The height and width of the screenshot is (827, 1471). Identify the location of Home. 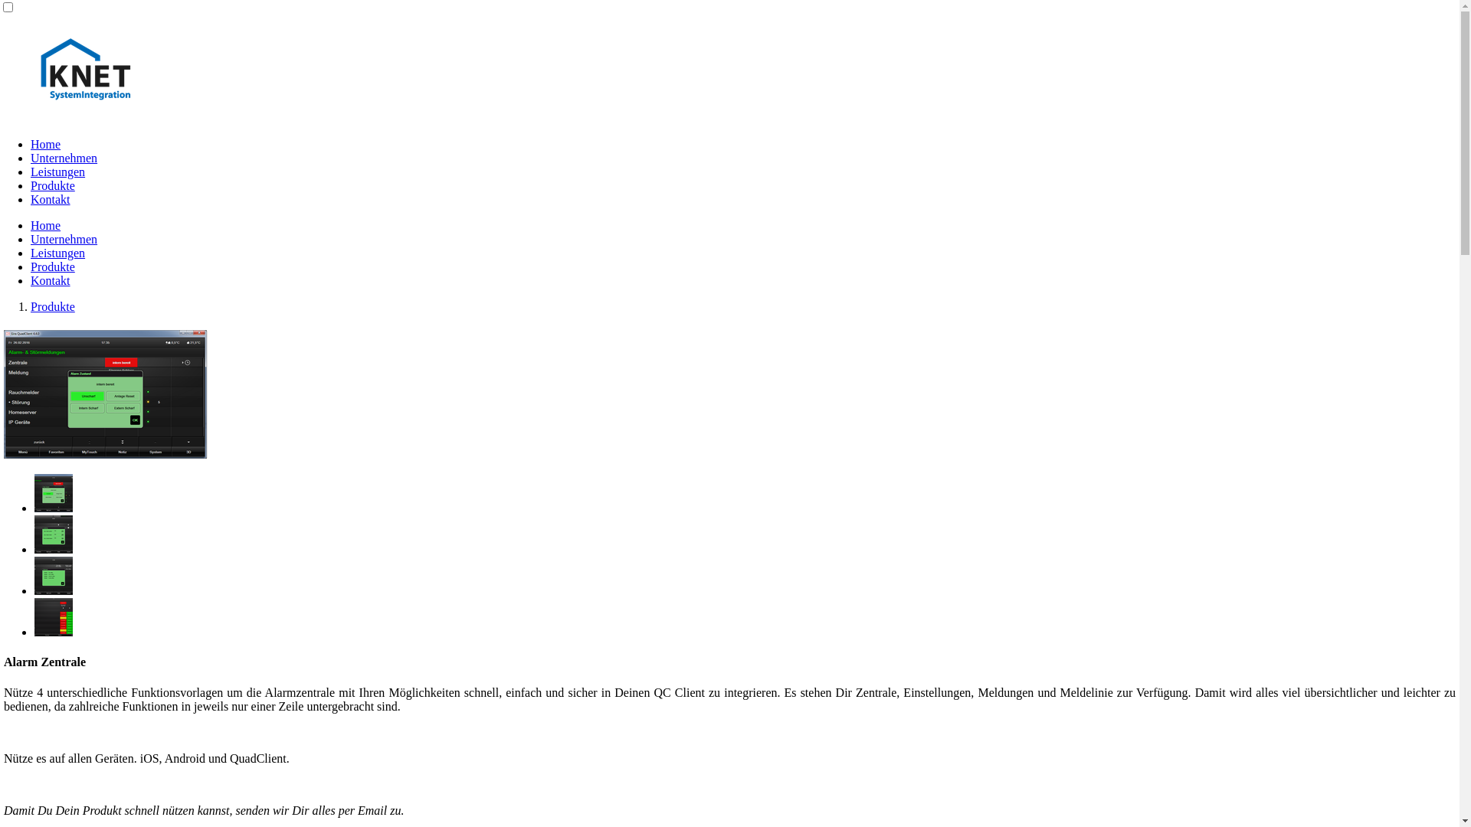
(46, 144).